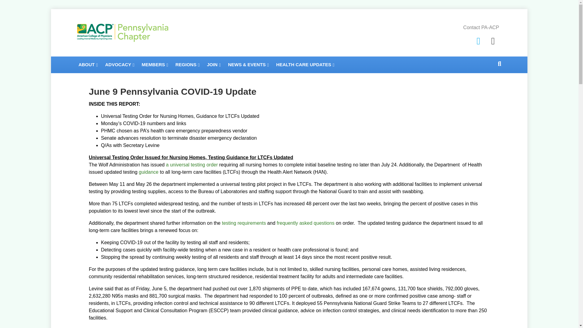  I want to click on Email, so click(493, 41).